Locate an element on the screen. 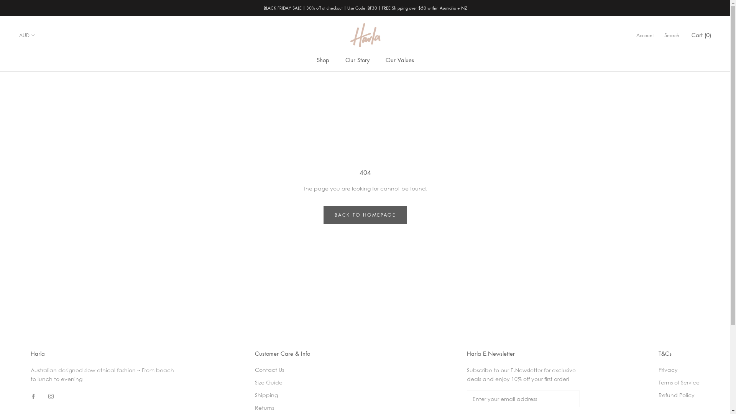  Returns is located at coordinates (283, 408).